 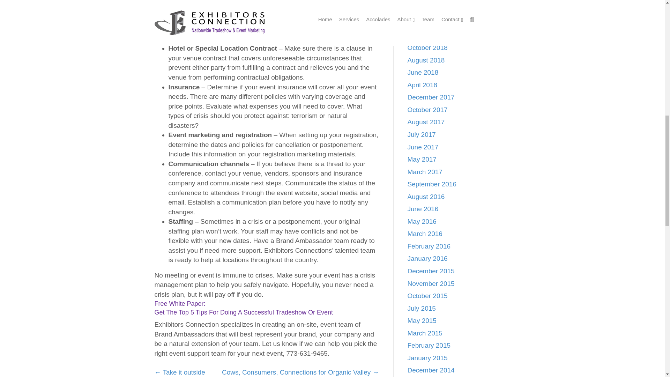 What do you see at coordinates (431, 35) in the screenshot?
I see `December 2018` at bounding box center [431, 35].